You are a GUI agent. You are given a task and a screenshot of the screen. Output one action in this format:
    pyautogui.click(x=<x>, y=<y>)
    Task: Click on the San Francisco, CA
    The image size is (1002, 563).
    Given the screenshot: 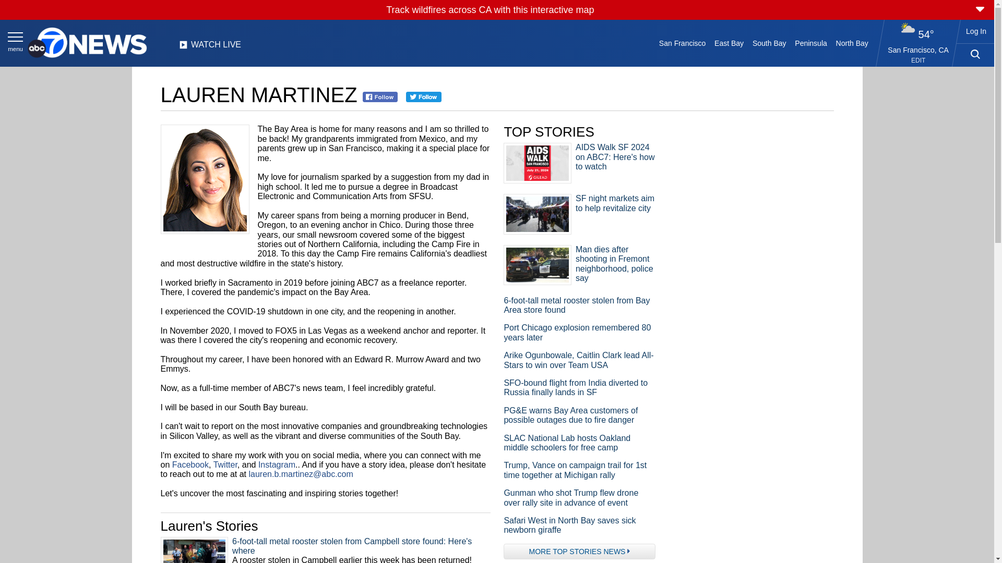 What is the action you would take?
    pyautogui.click(x=918, y=50)
    